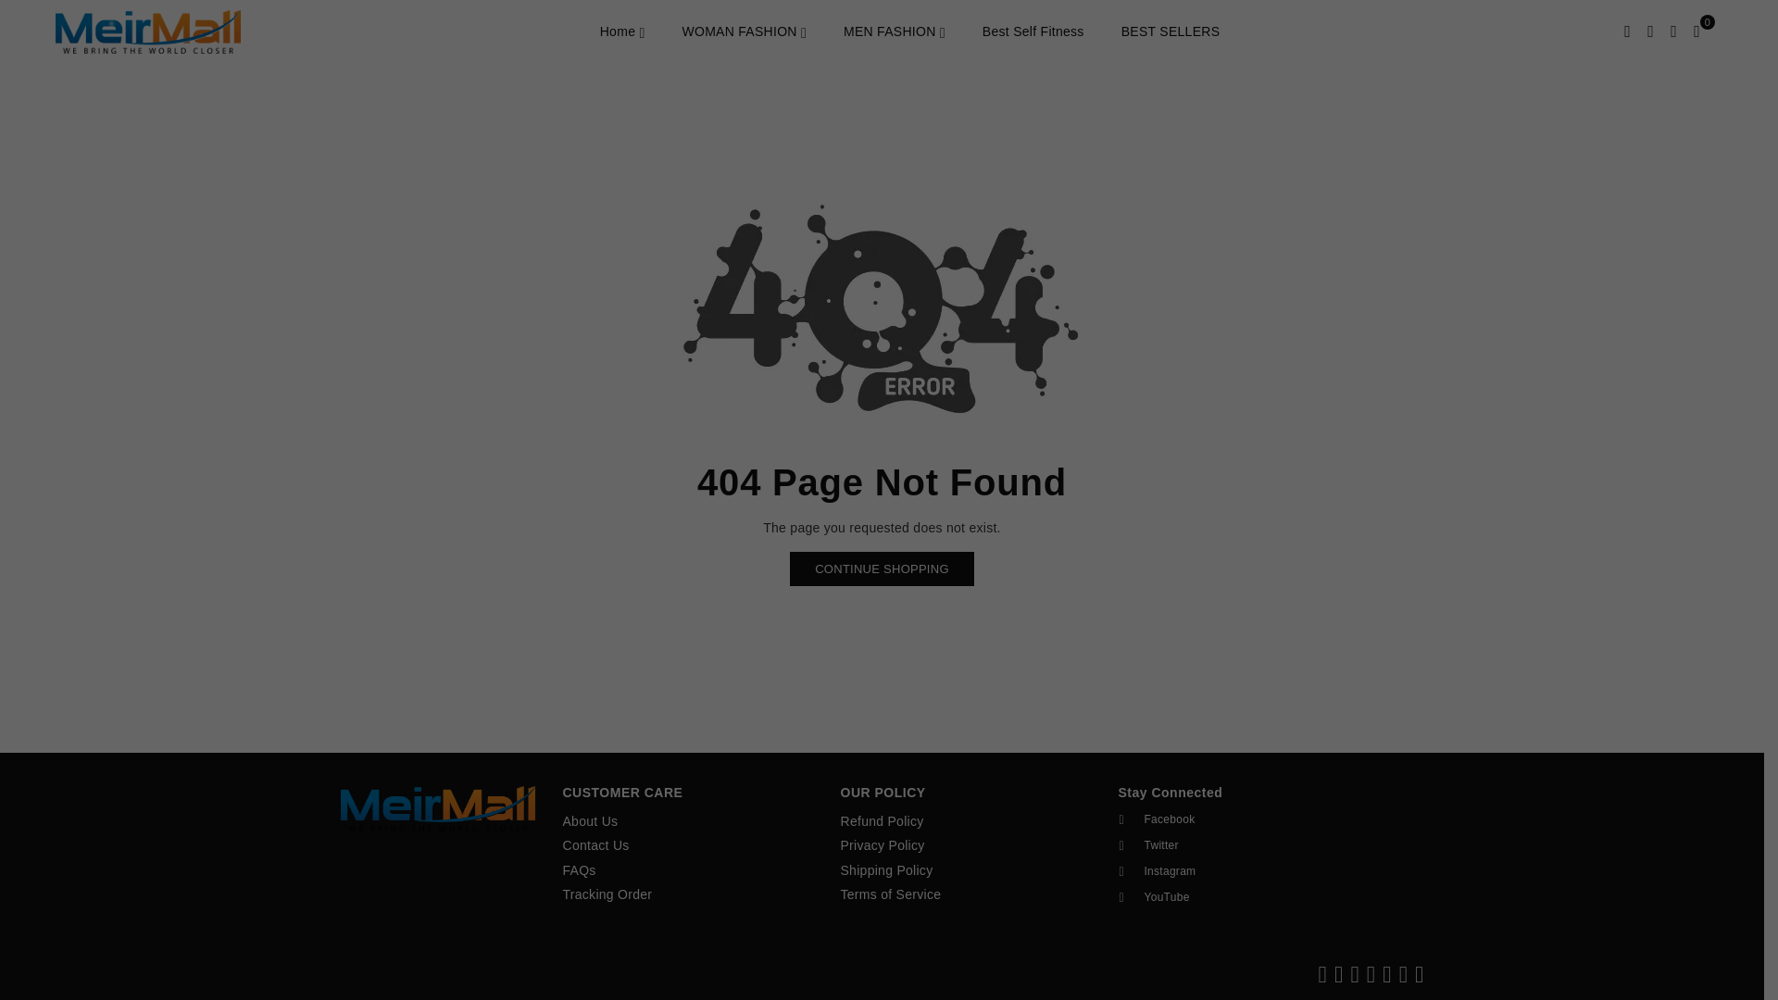 The width and height of the screenshot is (1778, 1000). What do you see at coordinates (1237, 897) in the screenshot?
I see `MeirMall on YouTube` at bounding box center [1237, 897].